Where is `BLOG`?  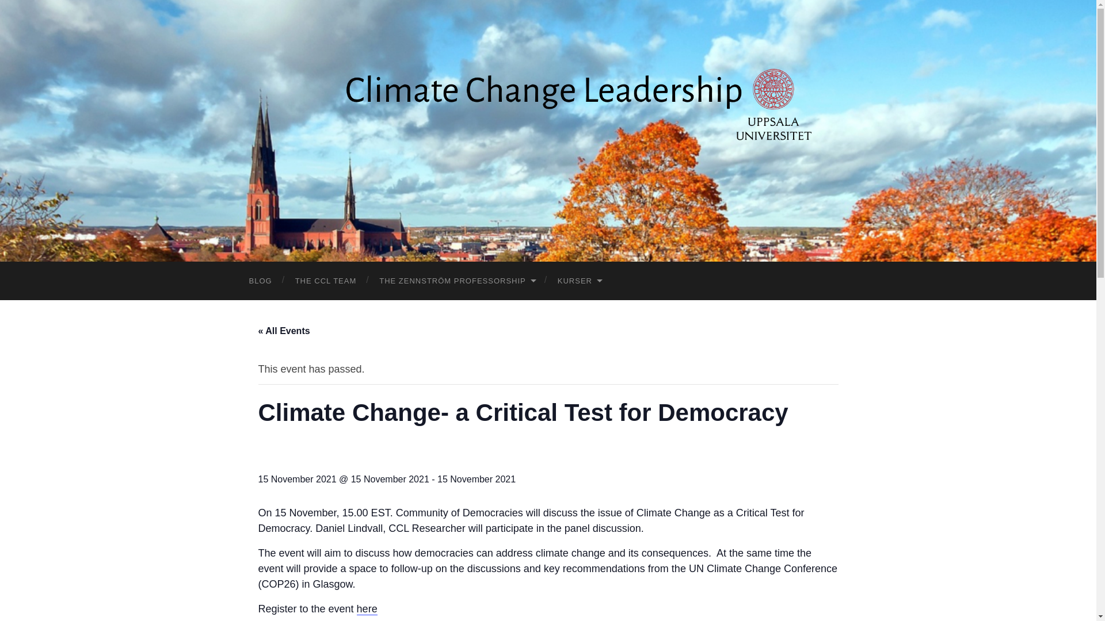
BLOG is located at coordinates (260, 281).